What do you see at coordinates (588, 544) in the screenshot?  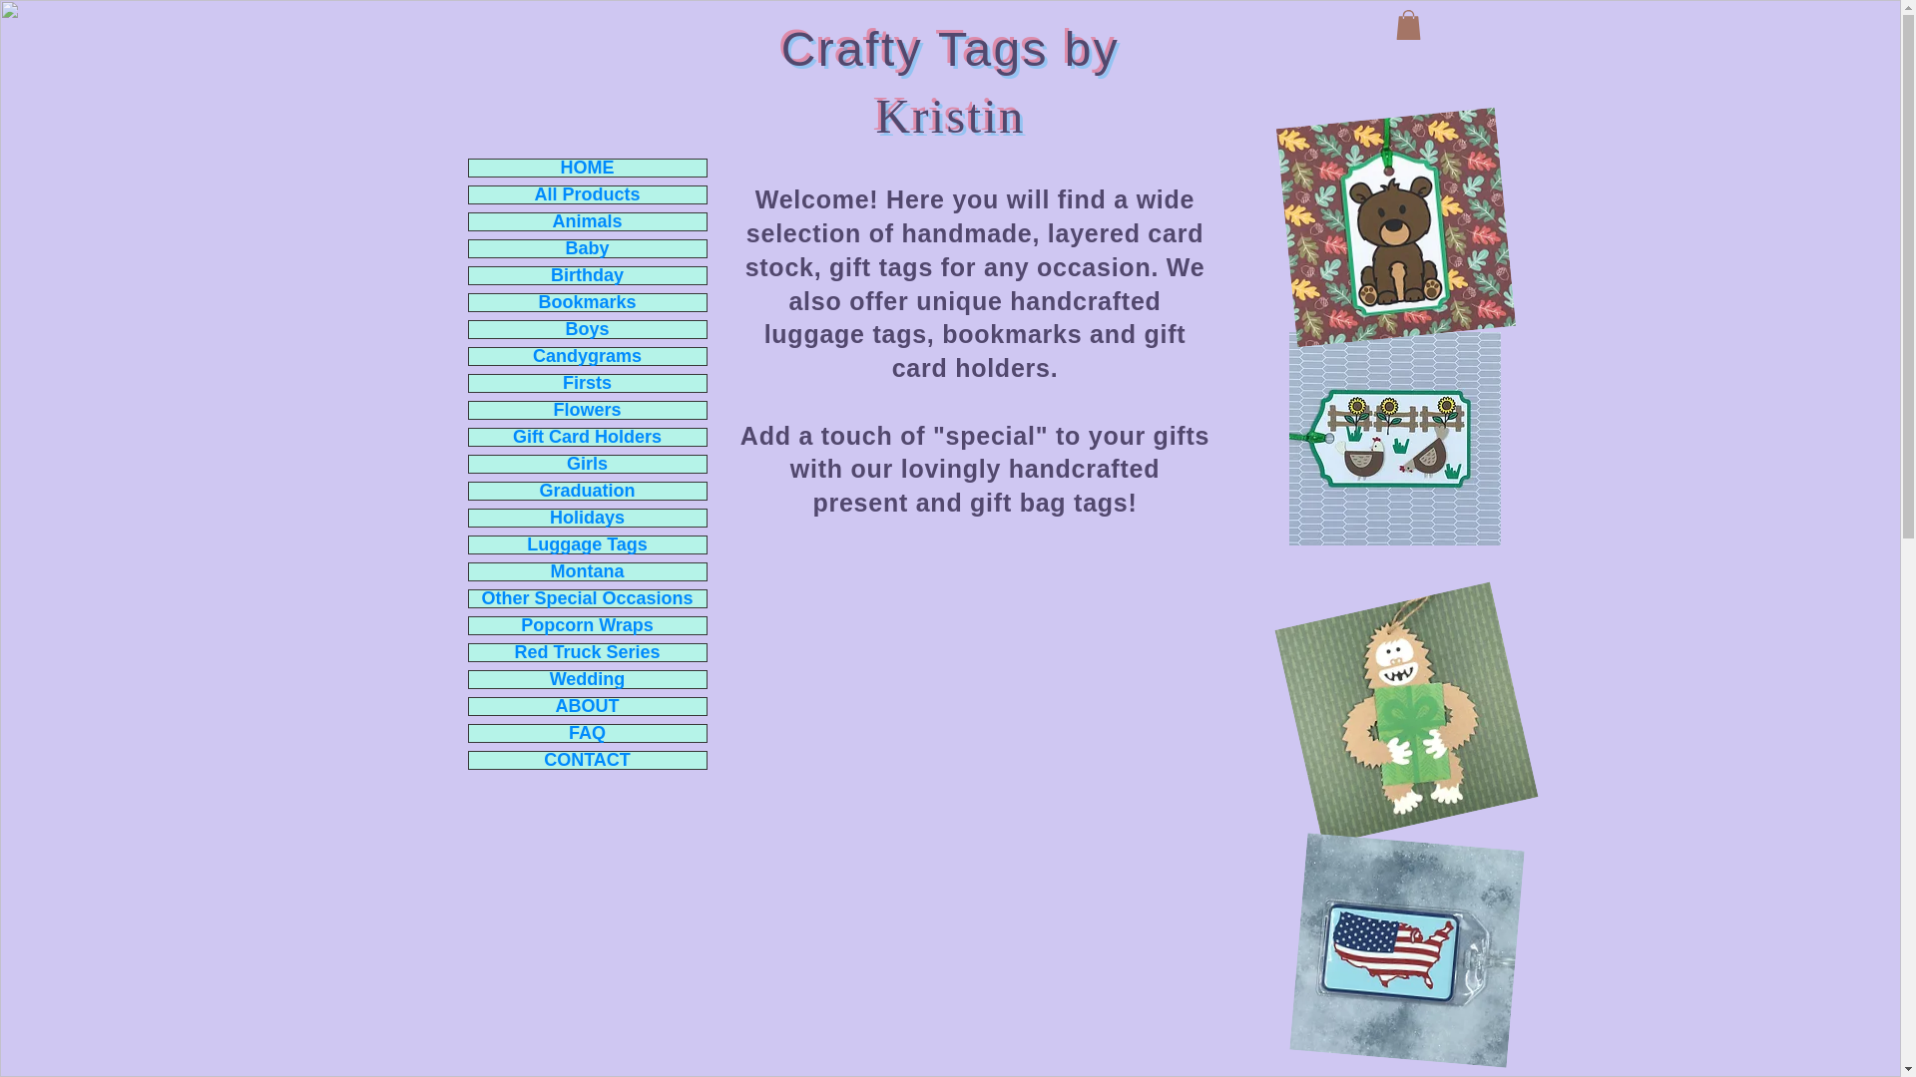 I see `Luggage Tags` at bounding box center [588, 544].